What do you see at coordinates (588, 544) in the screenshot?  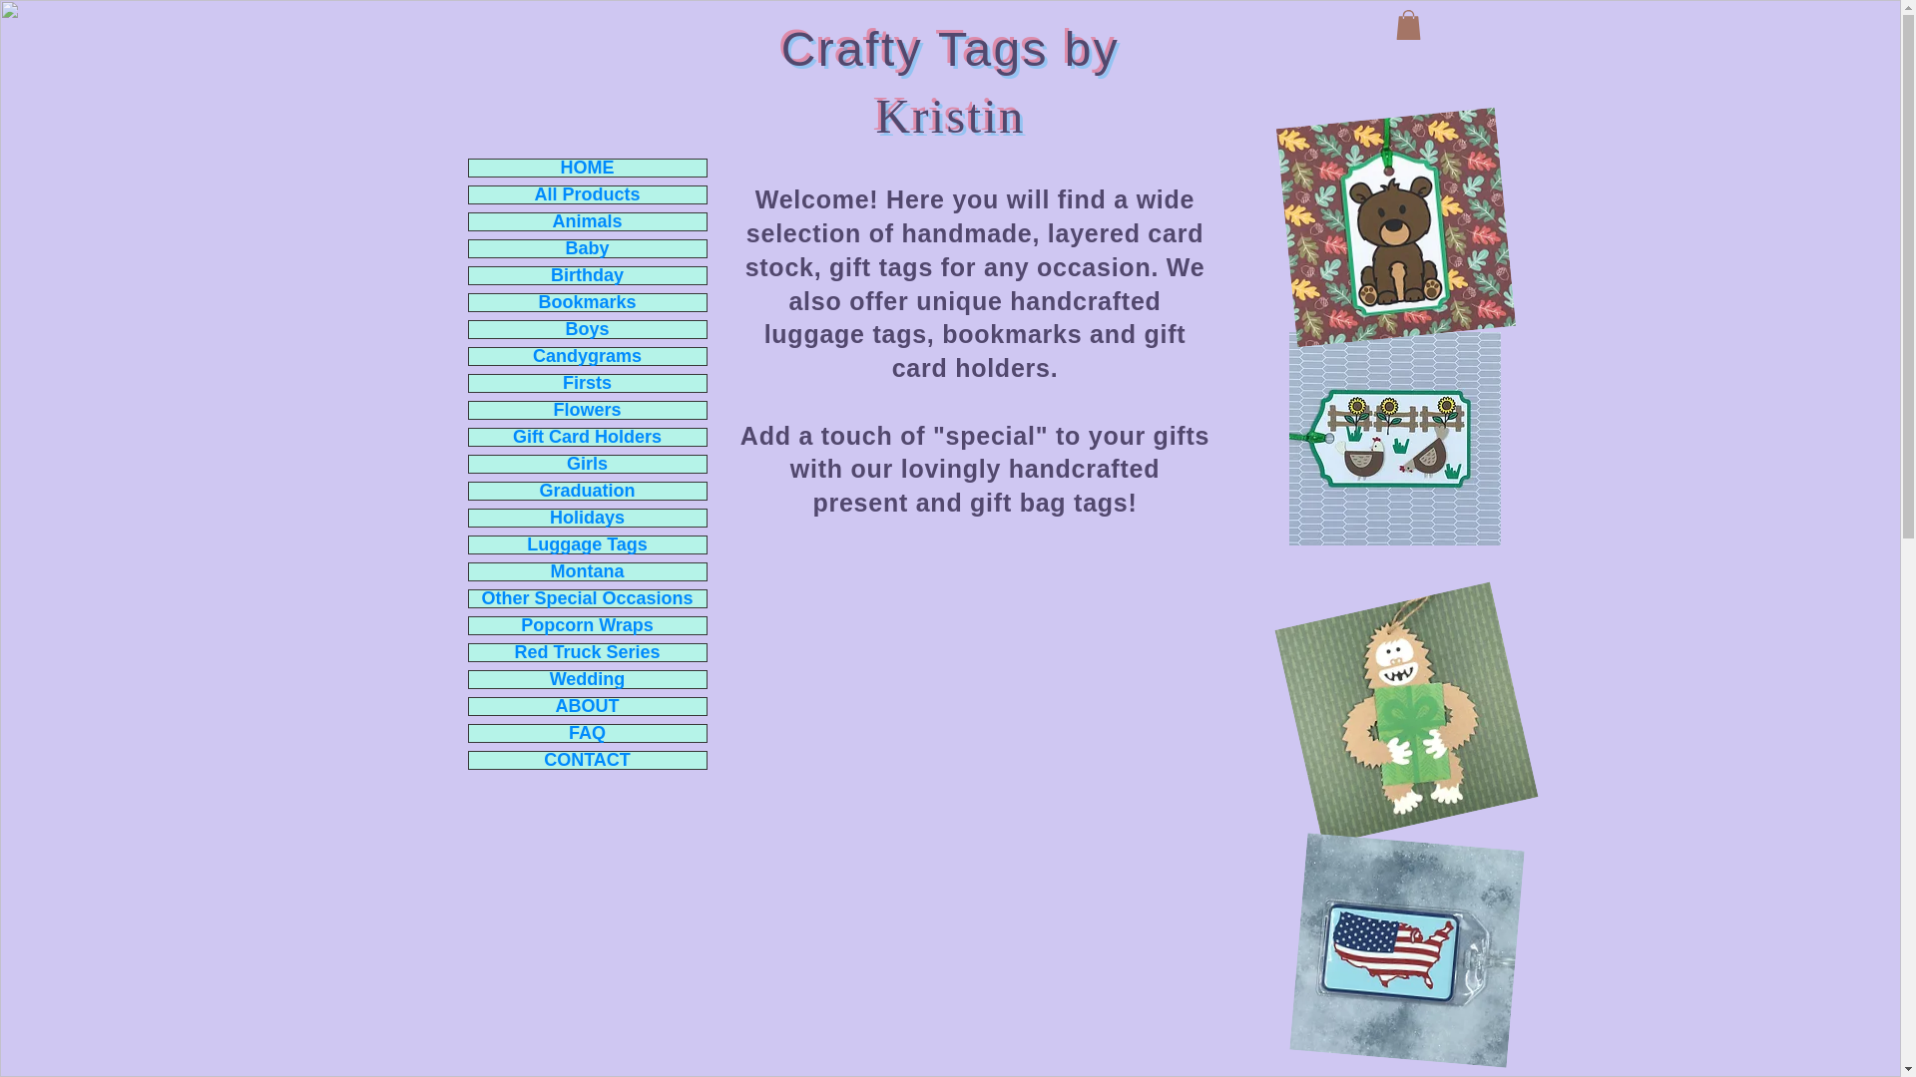 I see `Luggage Tags` at bounding box center [588, 544].